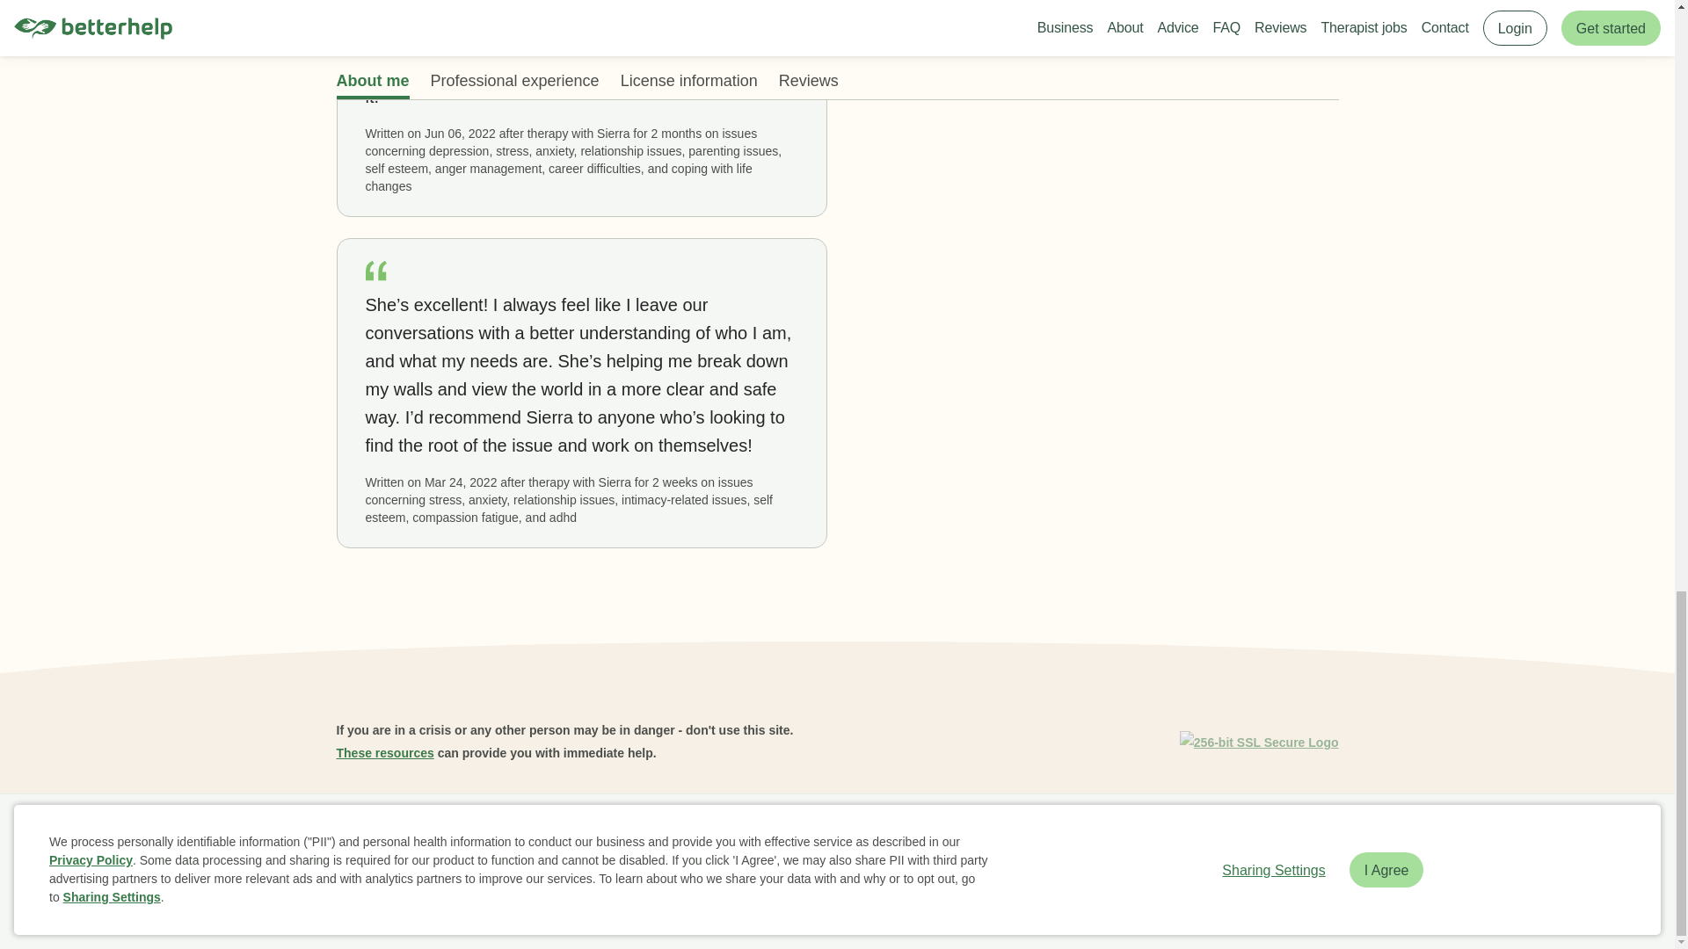 Image resolution: width=1688 pixels, height=949 pixels. Describe the element at coordinates (485, 837) in the screenshot. I see `About` at that location.